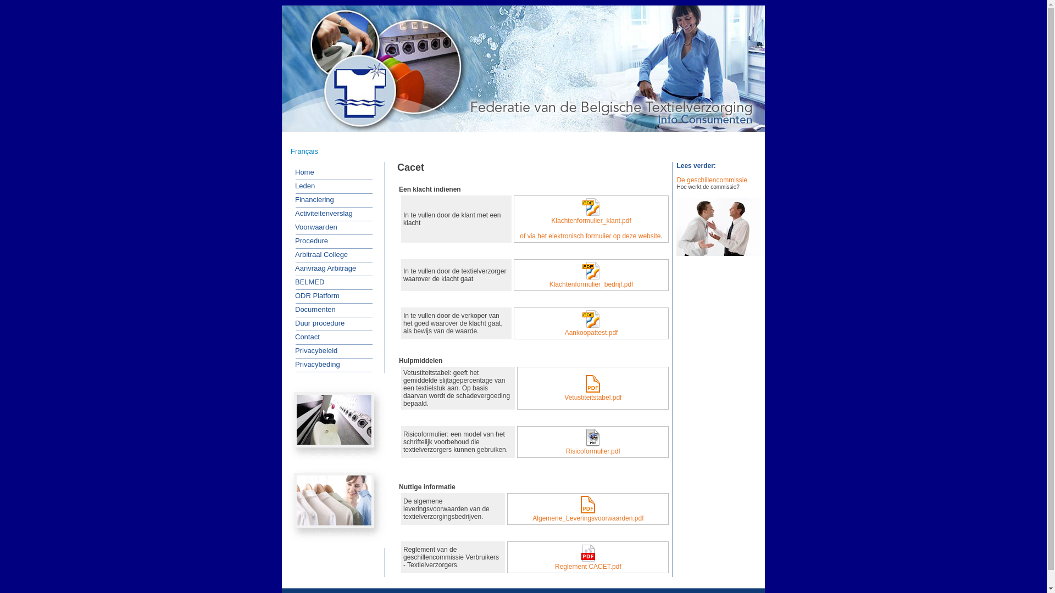  Describe the element at coordinates (303, 337) in the screenshot. I see `Contact` at that location.